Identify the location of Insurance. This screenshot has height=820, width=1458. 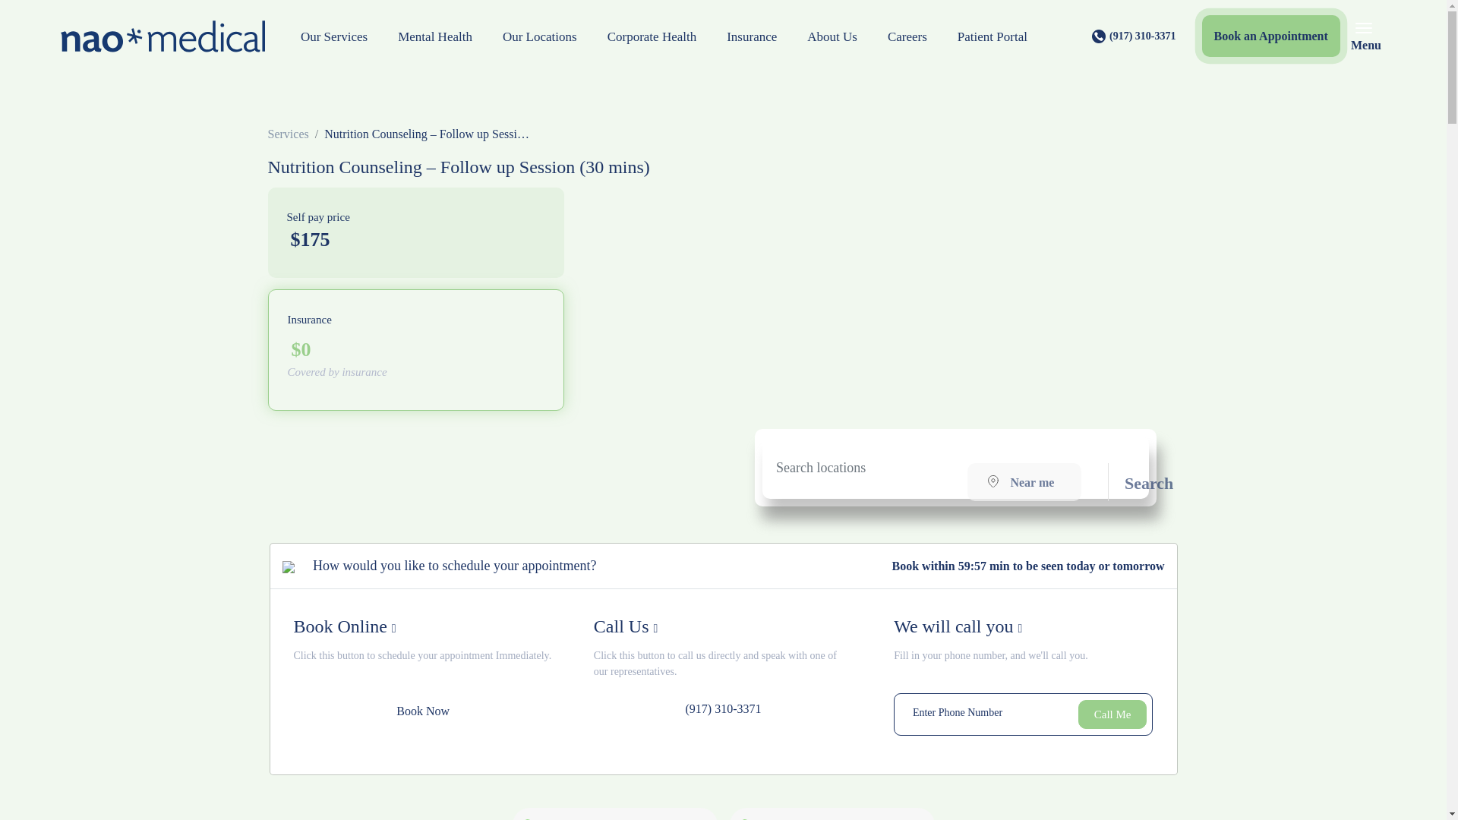
(751, 36).